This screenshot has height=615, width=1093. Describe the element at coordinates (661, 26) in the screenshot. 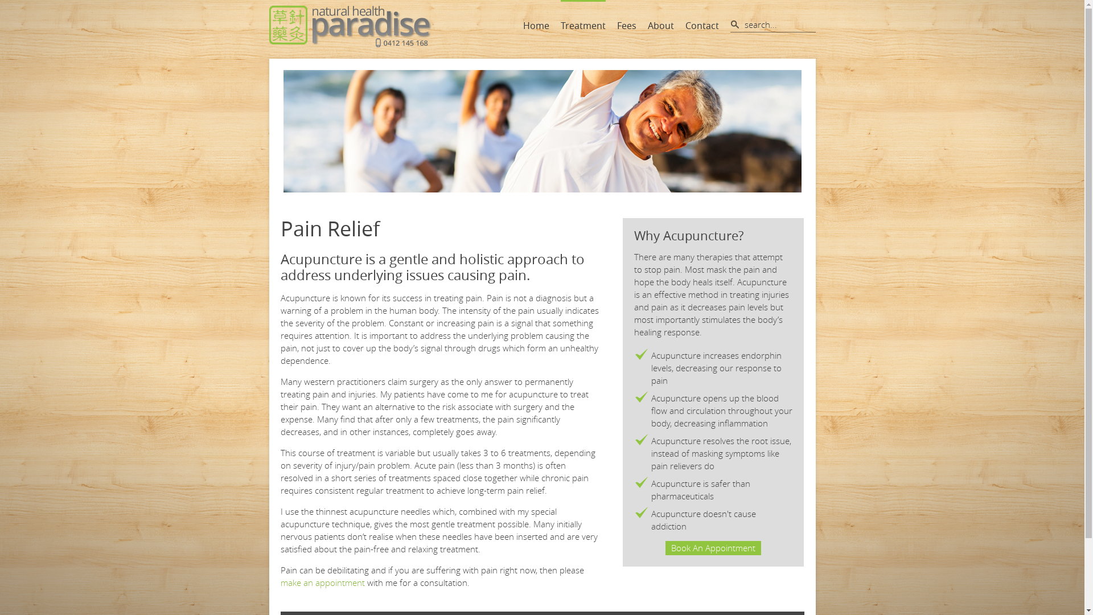

I see `About` at that location.